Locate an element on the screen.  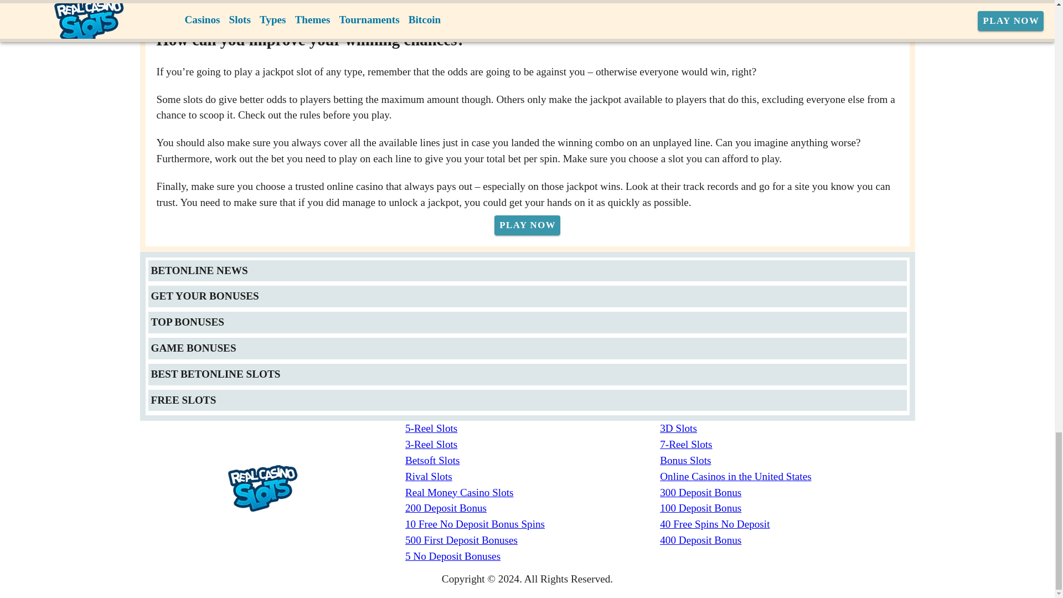
Rival Slots is located at coordinates (533, 476).